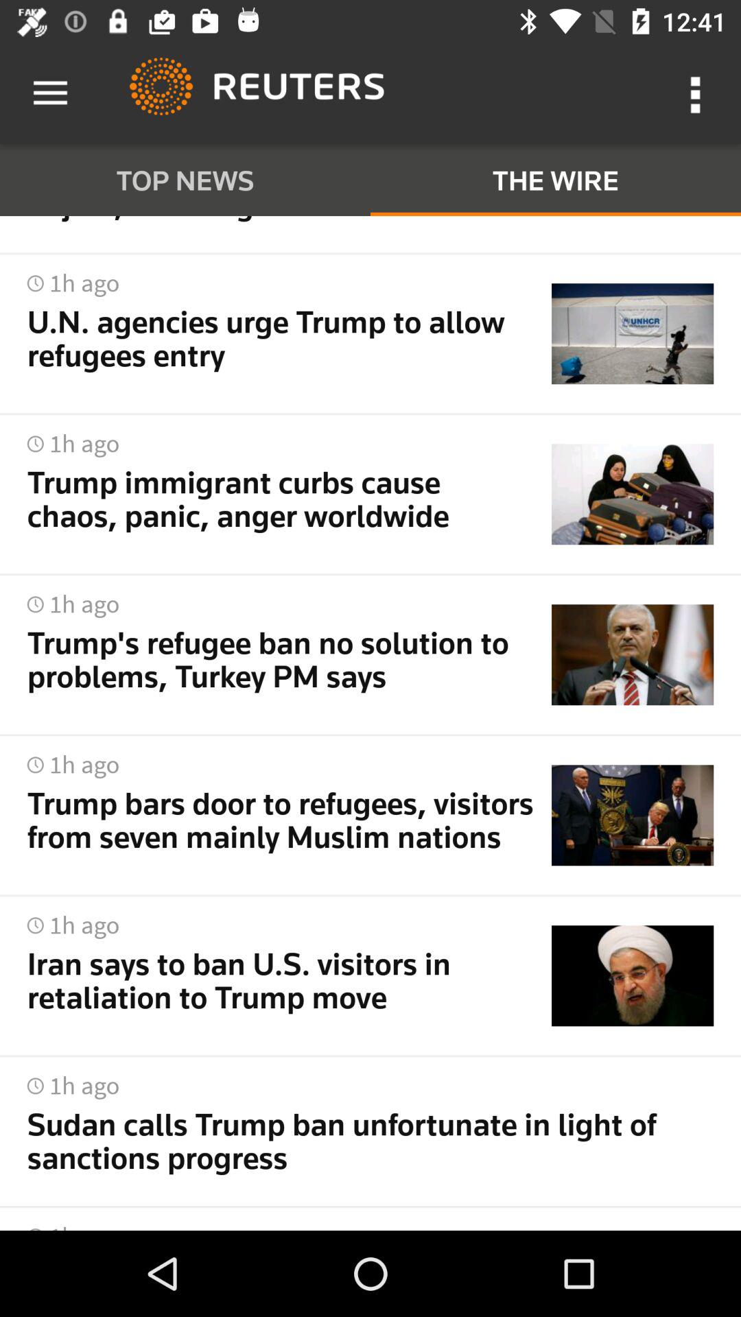  Describe the element at coordinates (697, 93) in the screenshot. I see `click item above the the wire icon` at that location.